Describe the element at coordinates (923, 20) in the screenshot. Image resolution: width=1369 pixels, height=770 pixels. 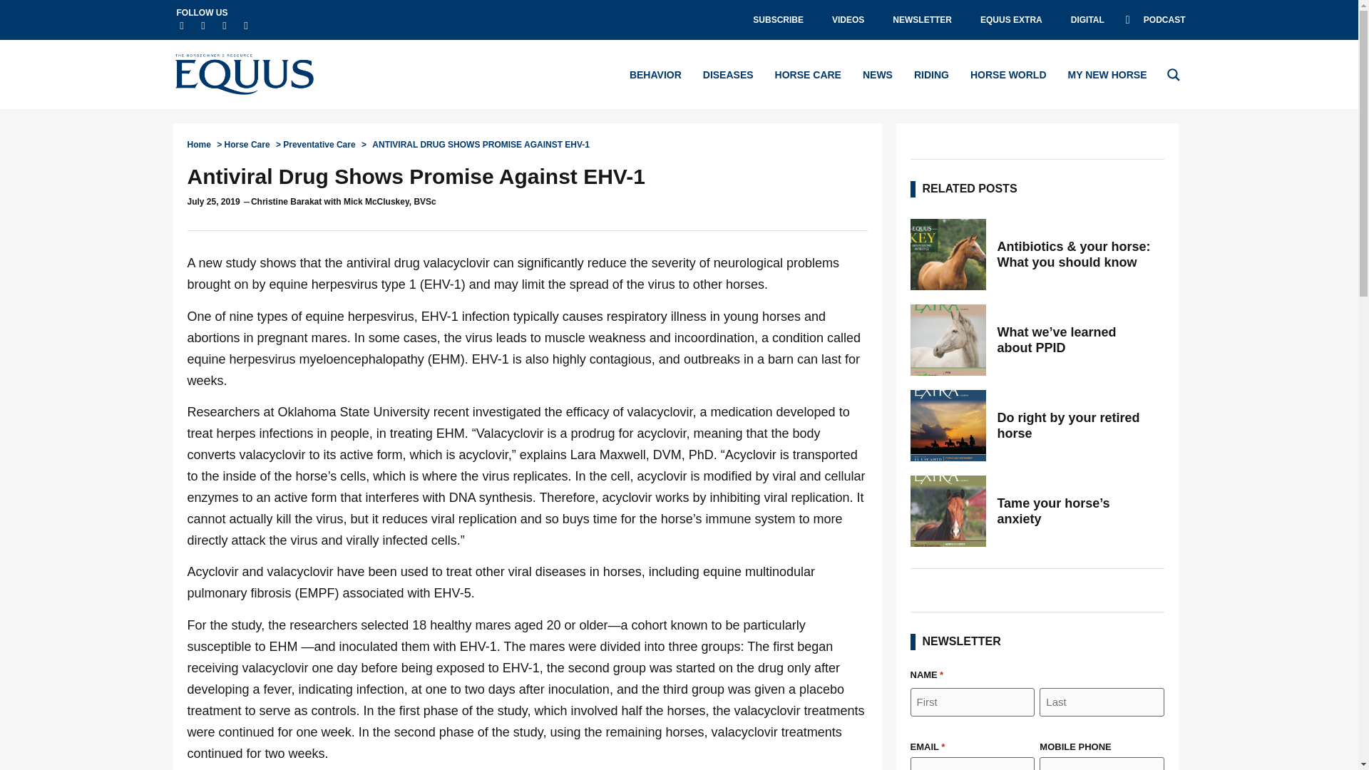
I see `NEWSLETTER` at that location.